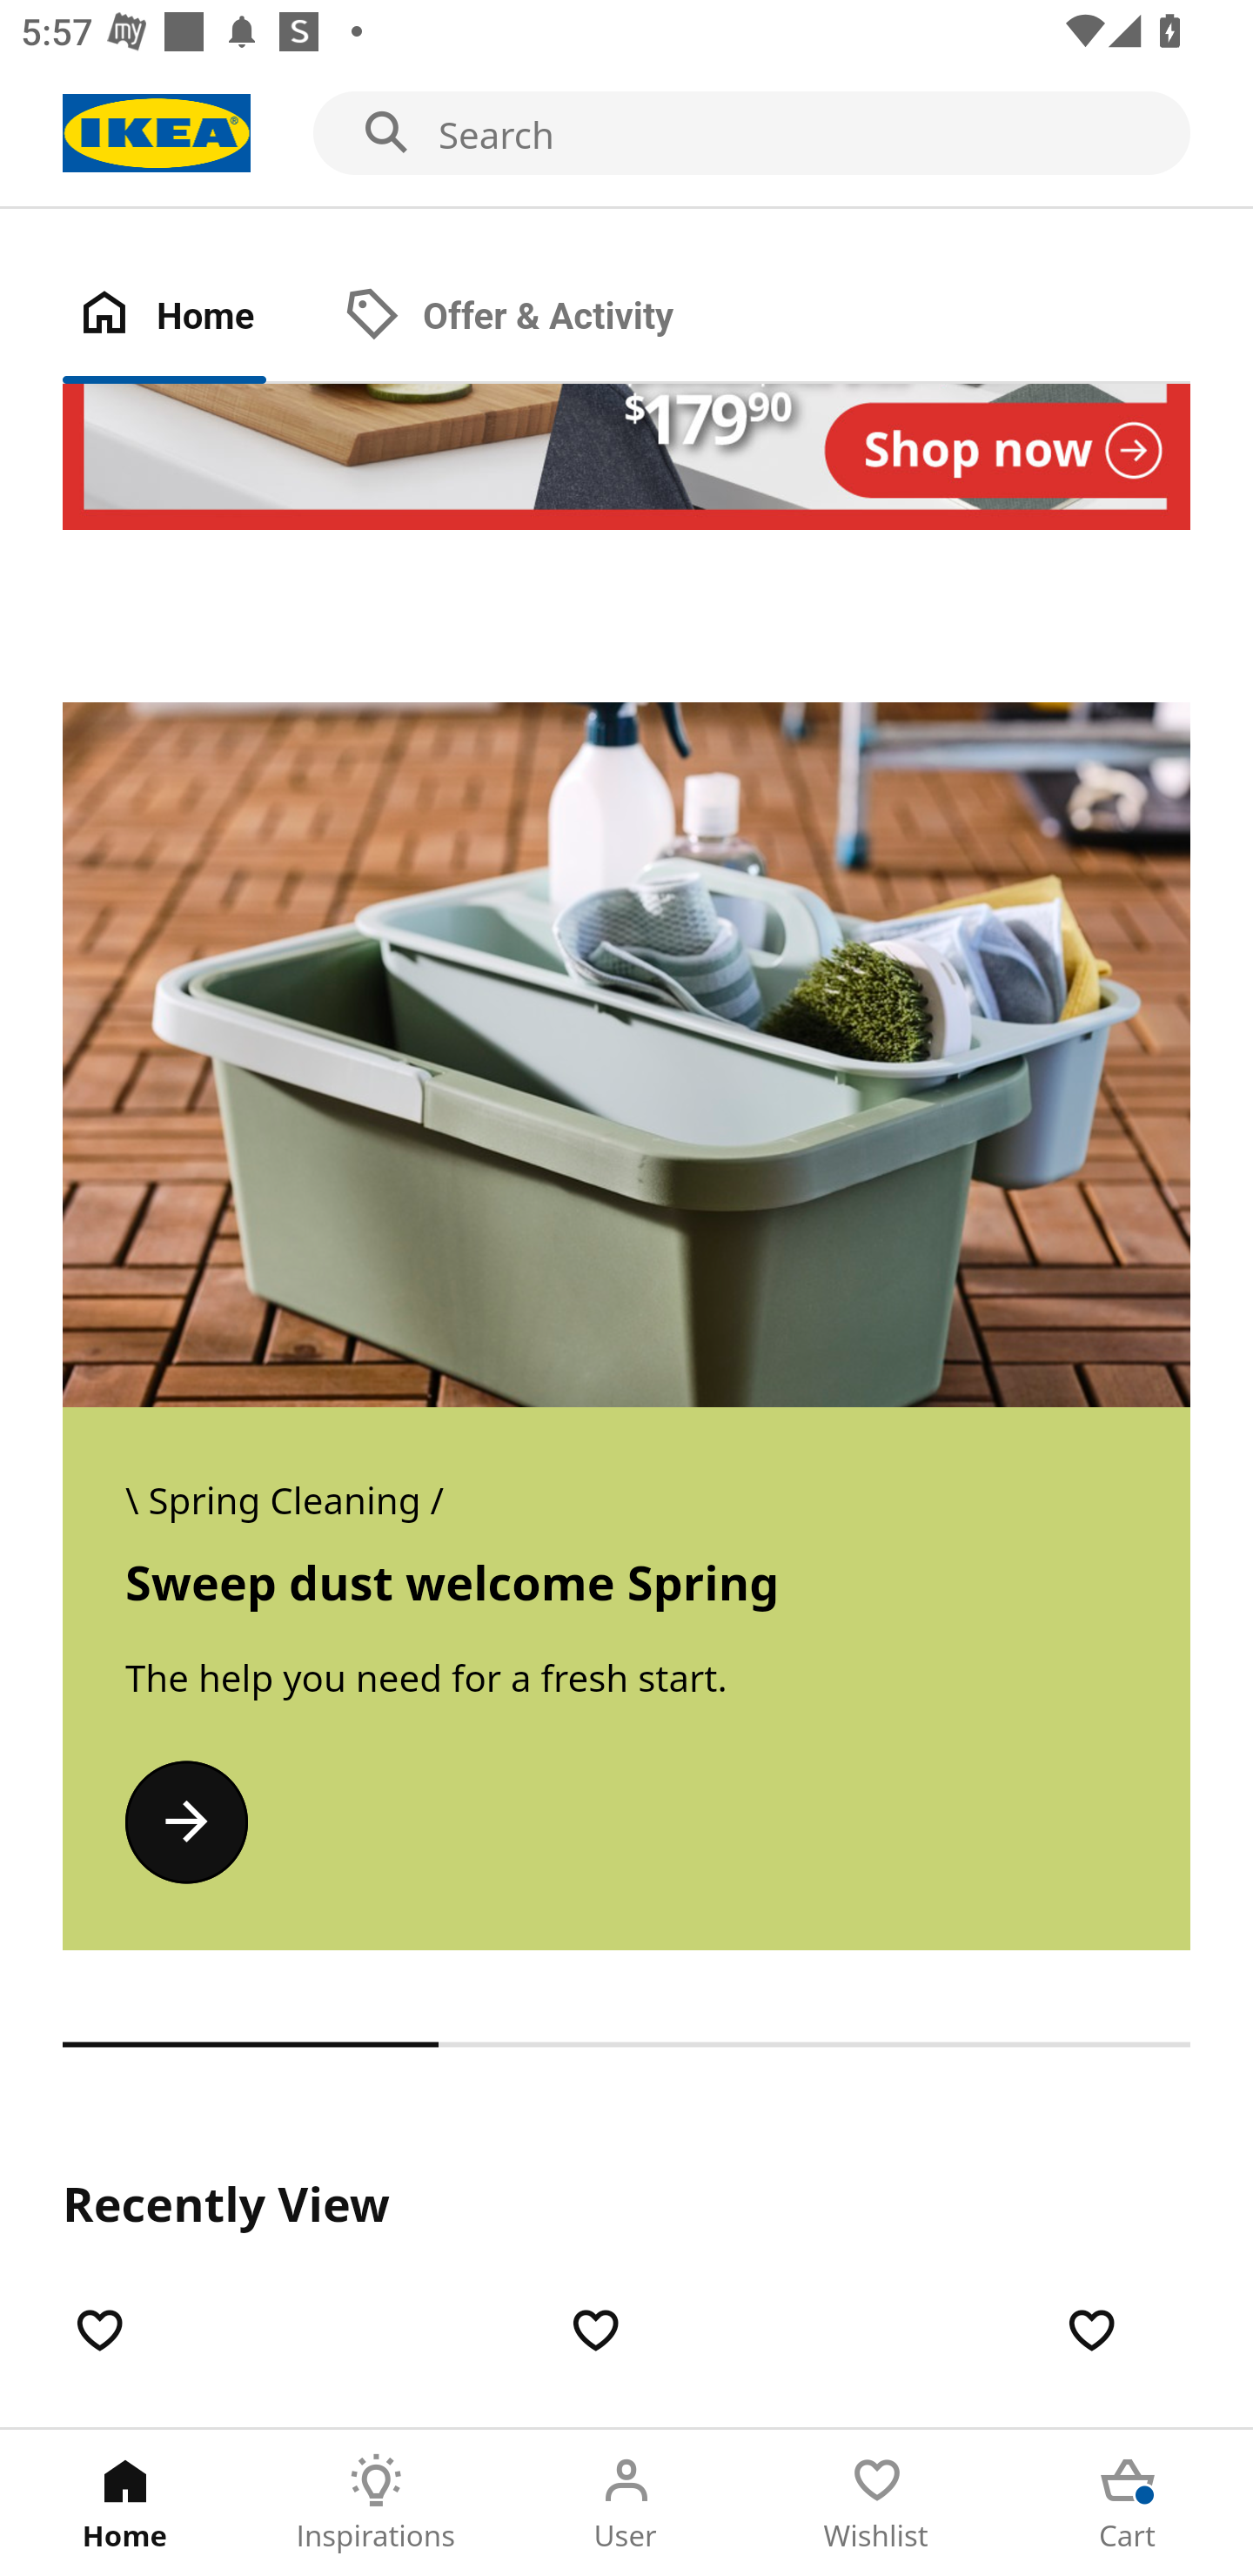  Describe the element at coordinates (376, 2503) in the screenshot. I see `Inspirations
Tab 2 of 5` at that location.